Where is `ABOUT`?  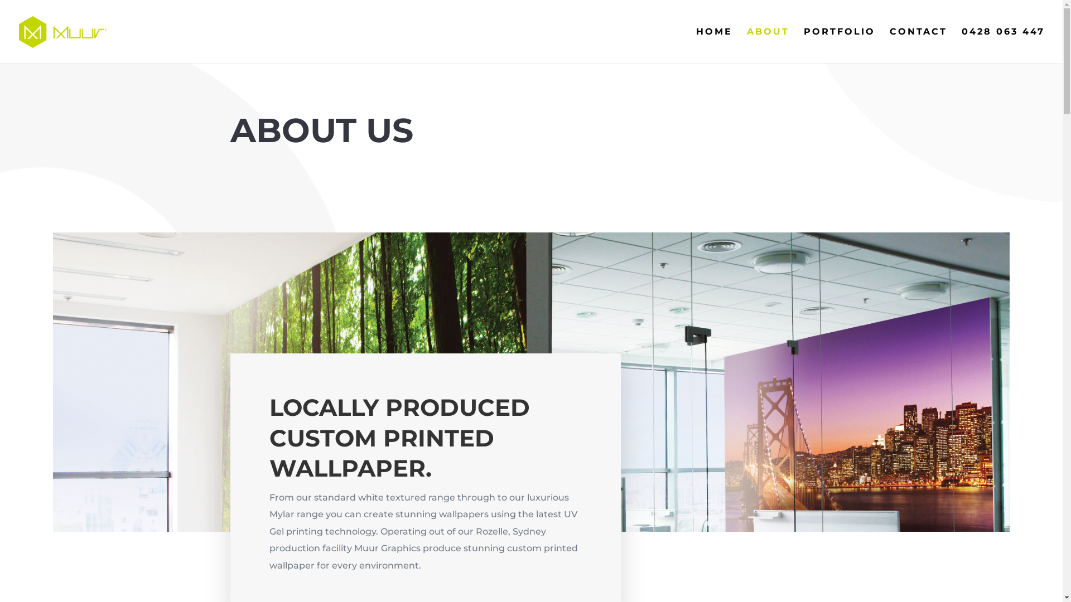 ABOUT is located at coordinates (768, 46).